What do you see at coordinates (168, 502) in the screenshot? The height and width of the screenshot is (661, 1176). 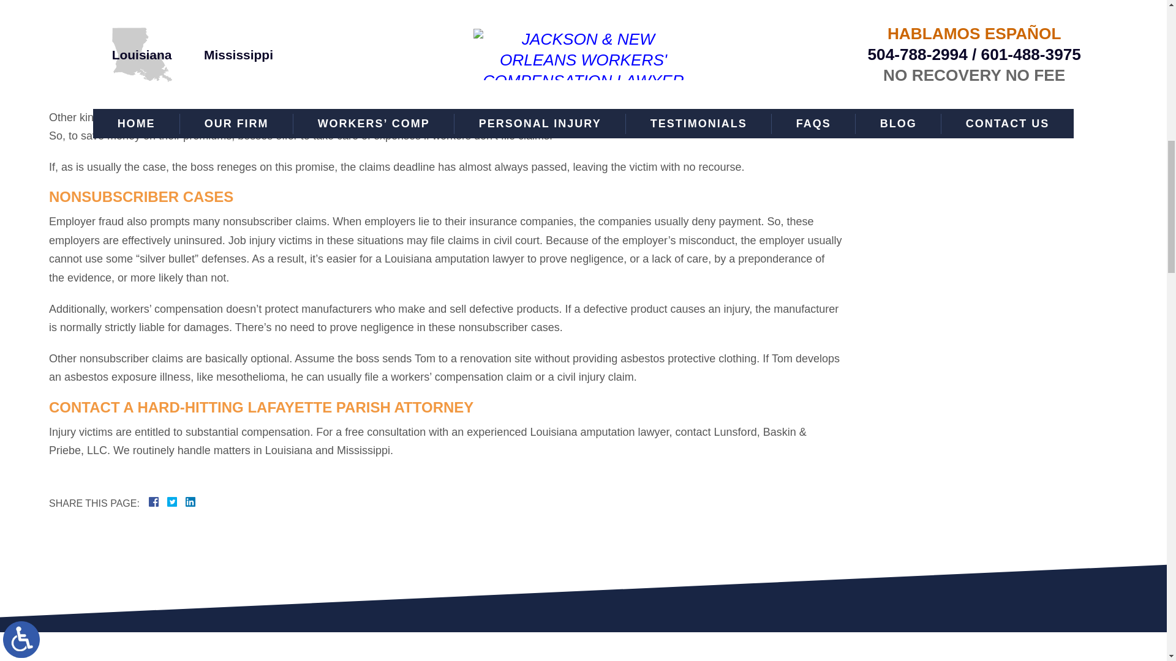 I see `Facebook` at bounding box center [168, 502].